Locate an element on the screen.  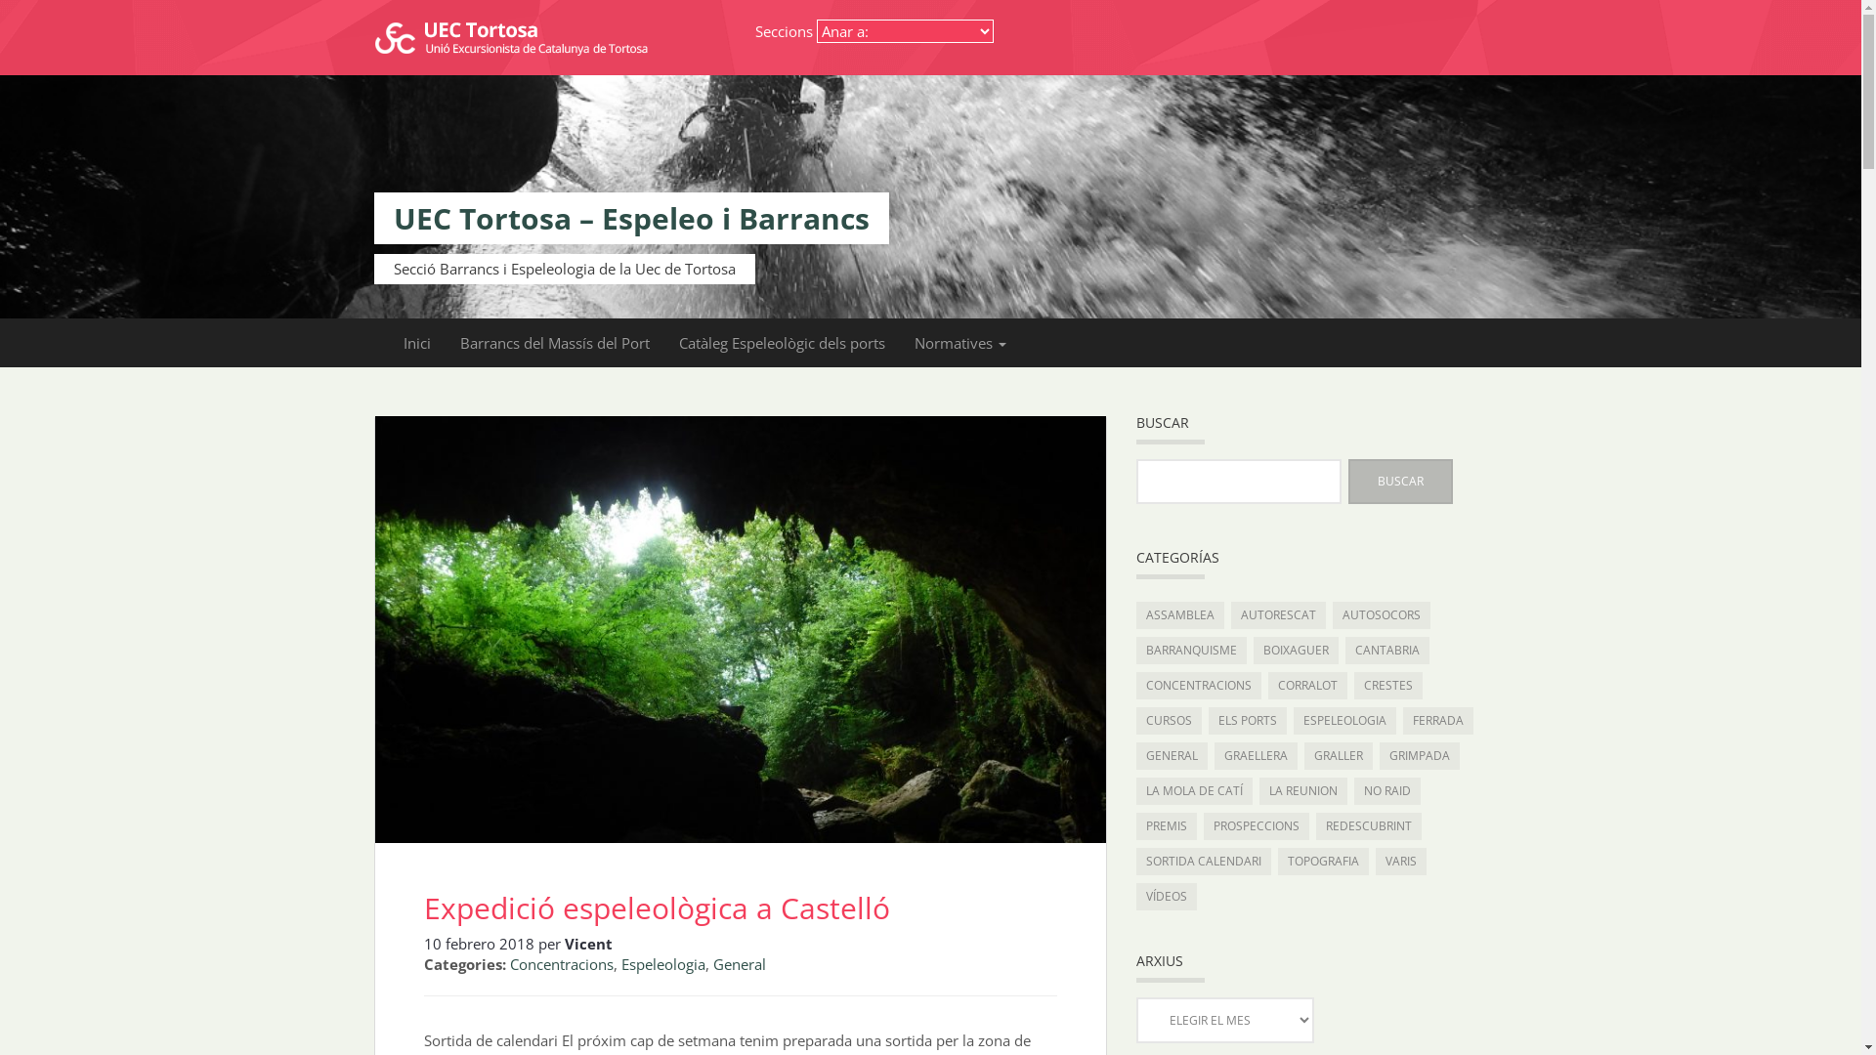
ELS PORTS is located at coordinates (1247, 721).